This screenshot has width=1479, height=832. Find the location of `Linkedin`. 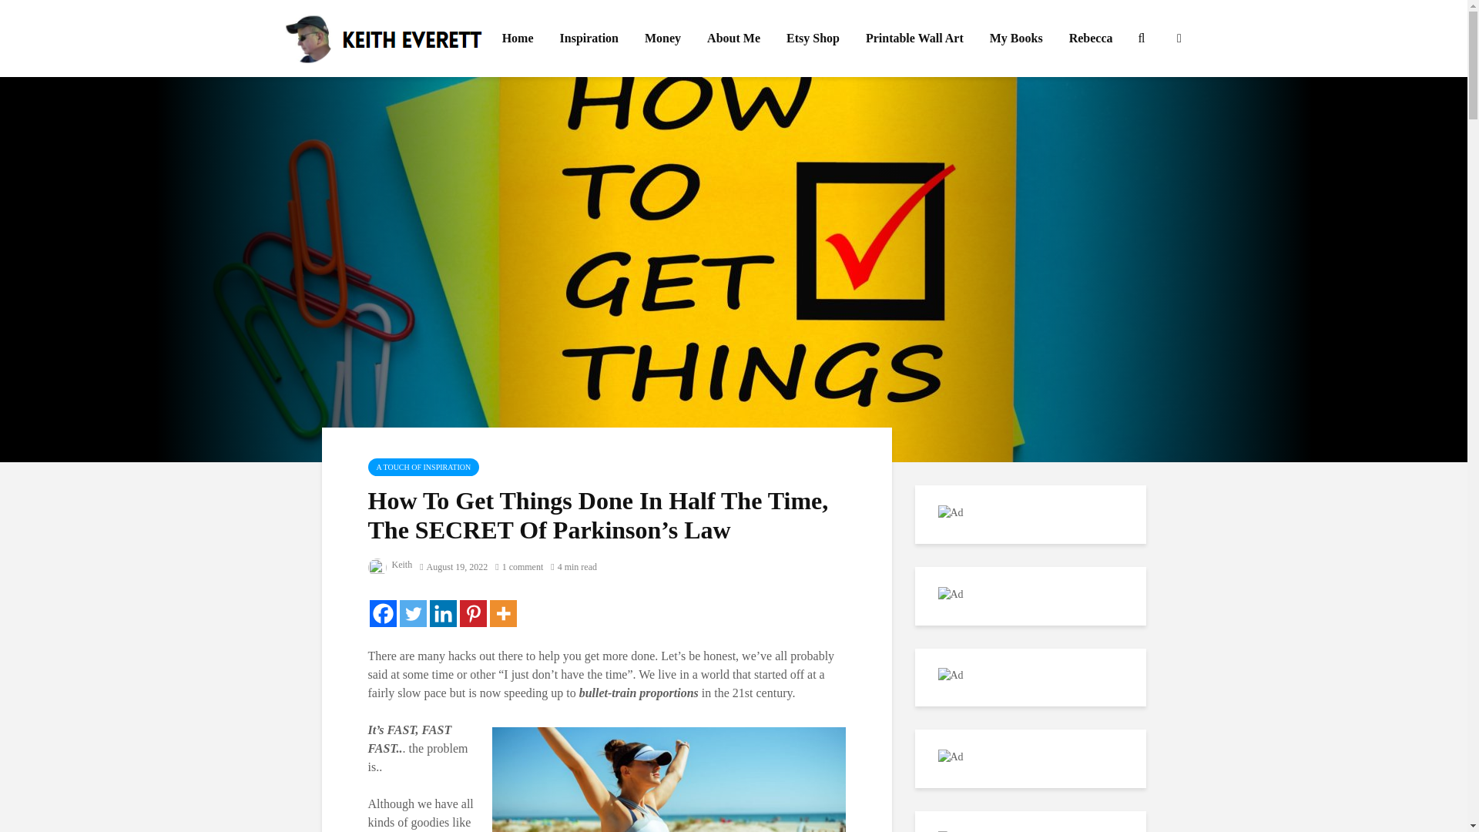

Linkedin is located at coordinates (444, 613).